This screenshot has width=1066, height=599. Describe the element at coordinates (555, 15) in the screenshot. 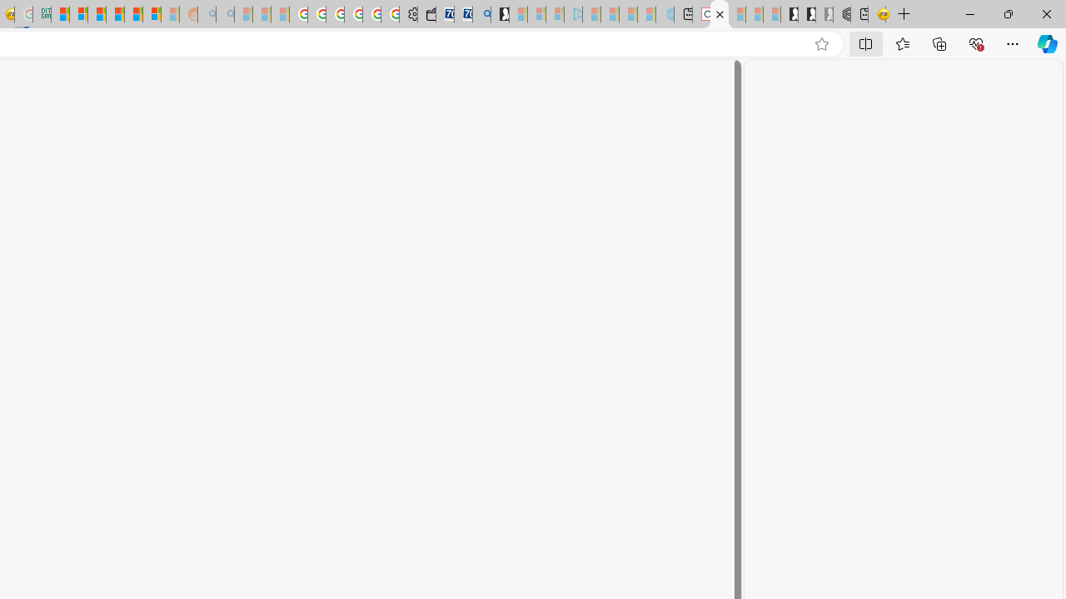

I see `Microsoft account | Privacy - Sleeping` at that location.